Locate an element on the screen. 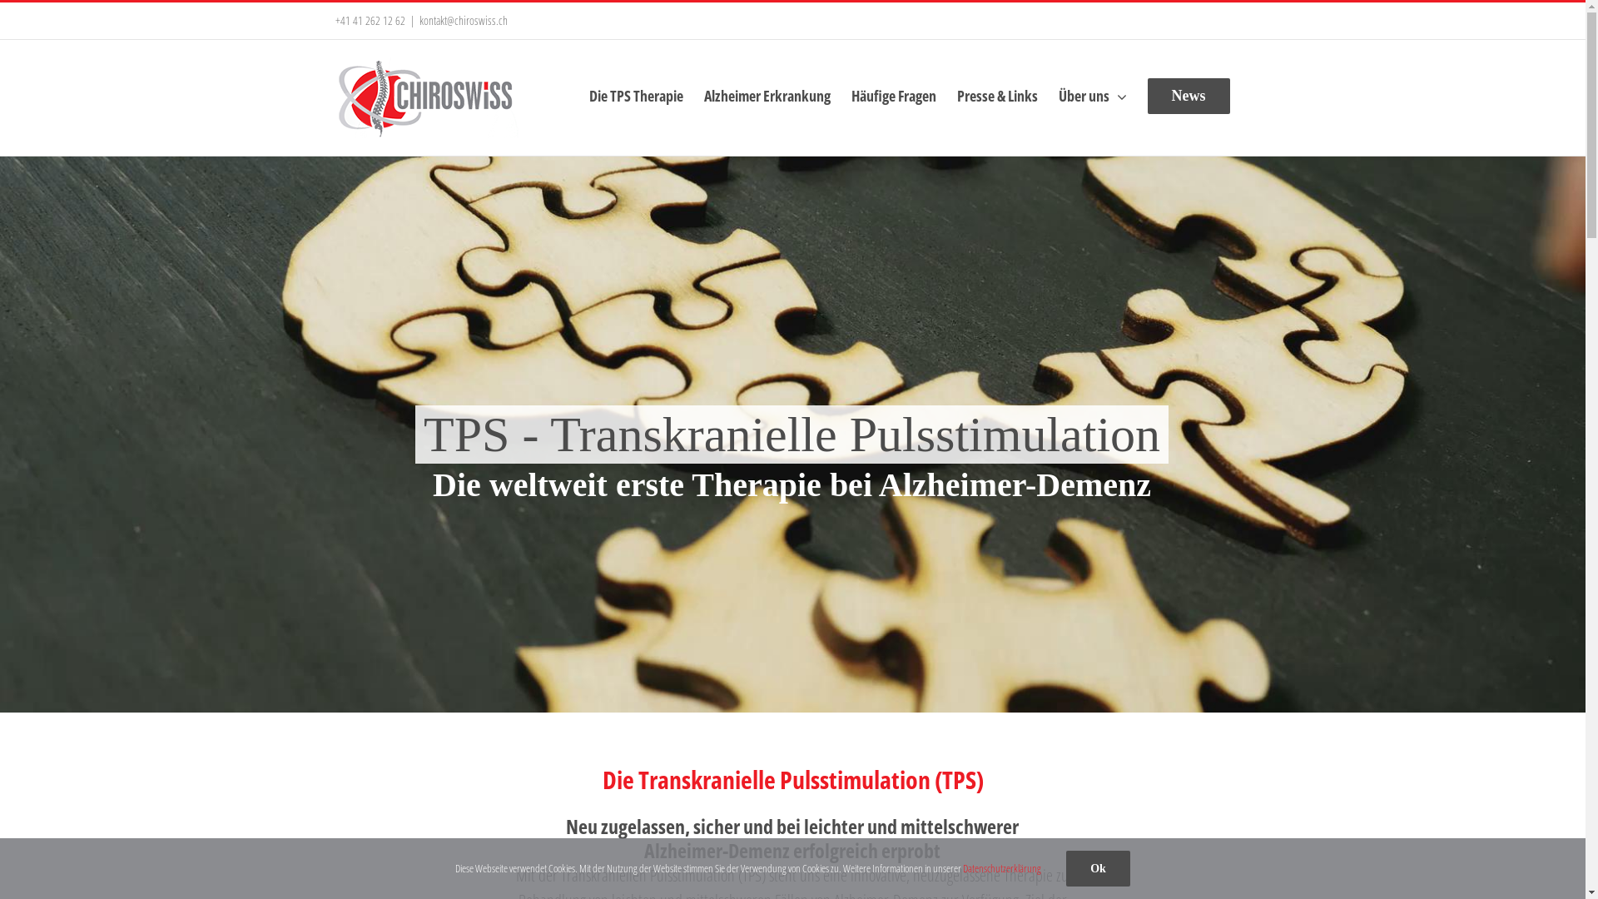 This screenshot has width=1598, height=899. Ok is located at coordinates (1099, 869).